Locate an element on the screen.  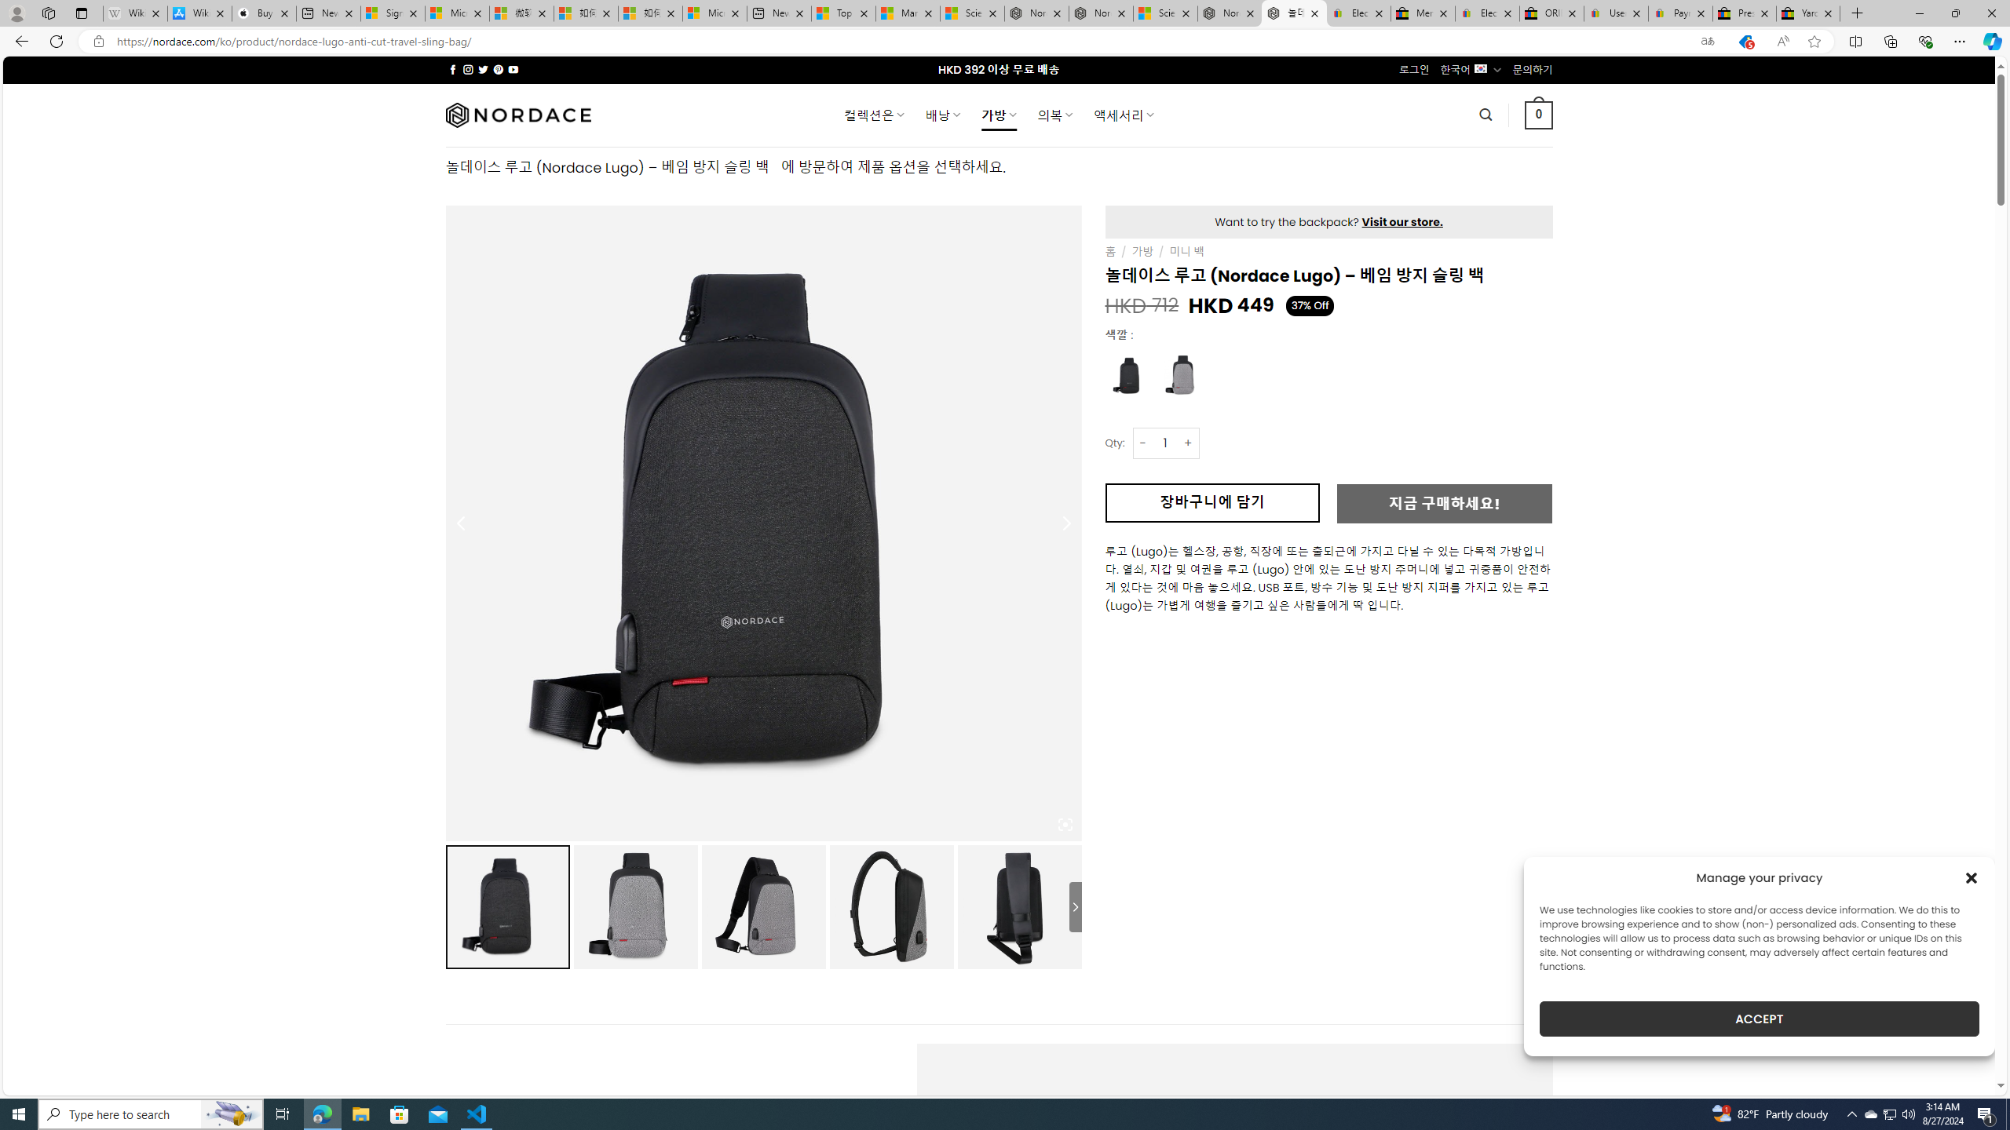
Press Room - eBay Inc. is located at coordinates (1745, 13).